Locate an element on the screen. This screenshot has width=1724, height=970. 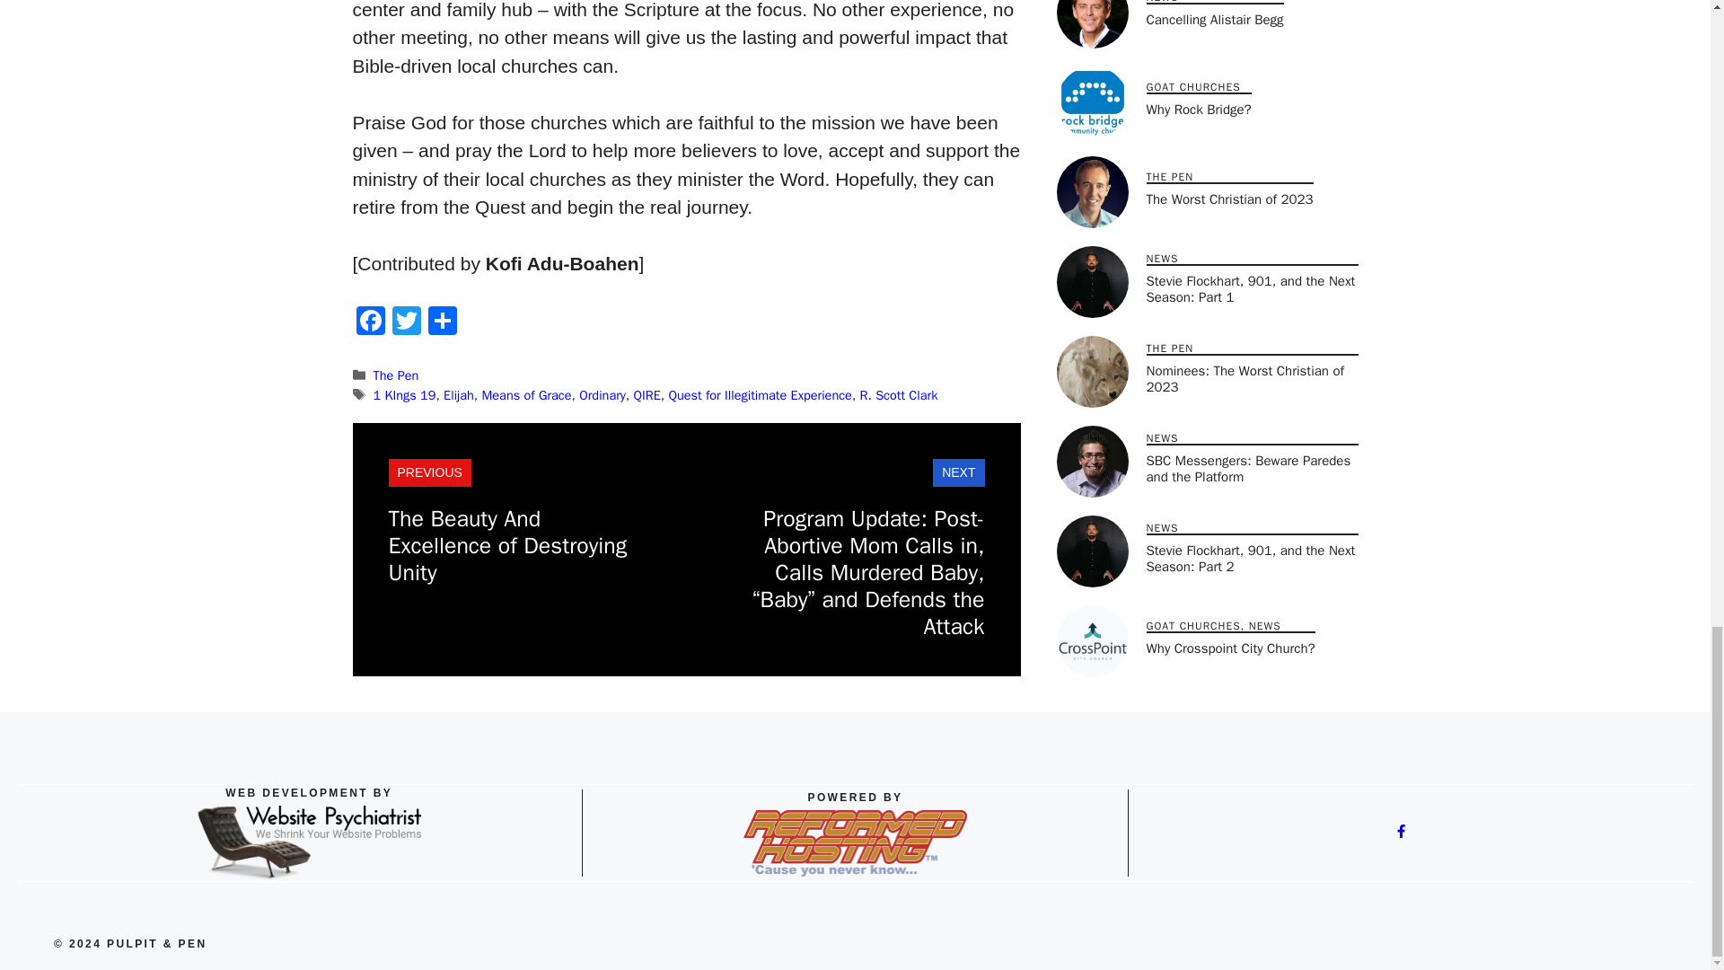
Means of Grace is located at coordinates (525, 395).